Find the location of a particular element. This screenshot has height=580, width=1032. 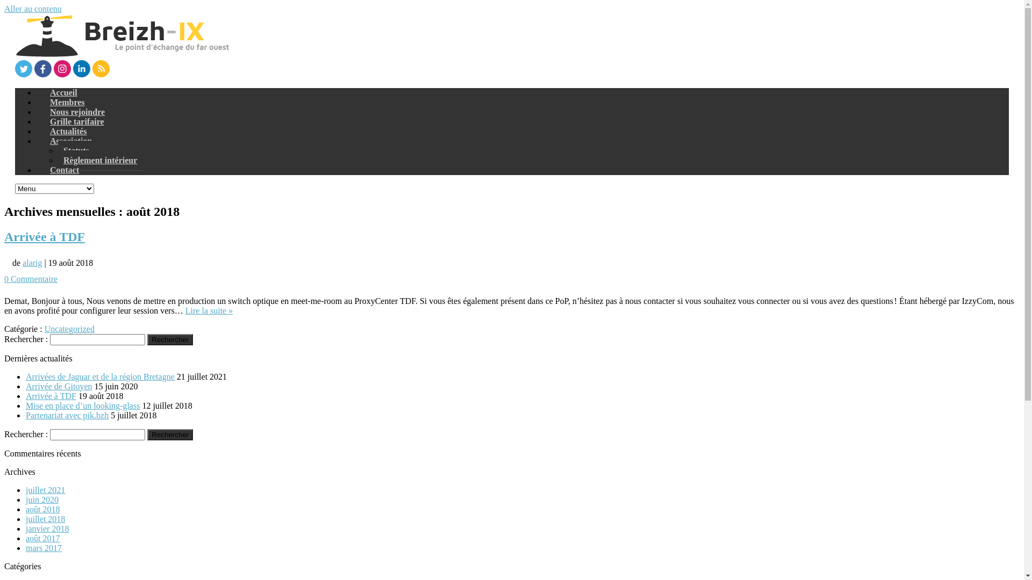

Uncategorized is located at coordinates (70, 329).